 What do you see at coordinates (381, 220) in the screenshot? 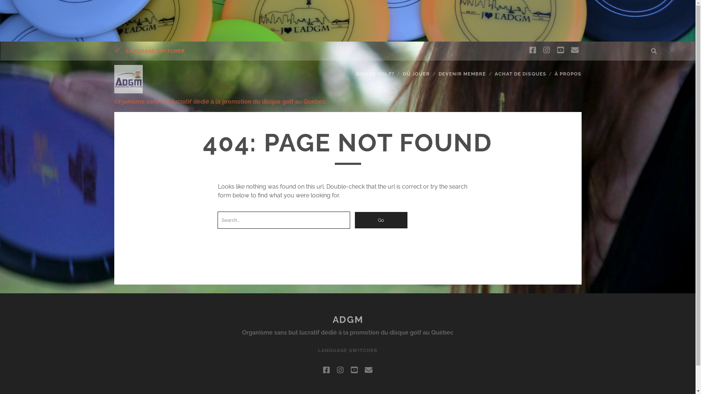
I see `Go` at bounding box center [381, 220].